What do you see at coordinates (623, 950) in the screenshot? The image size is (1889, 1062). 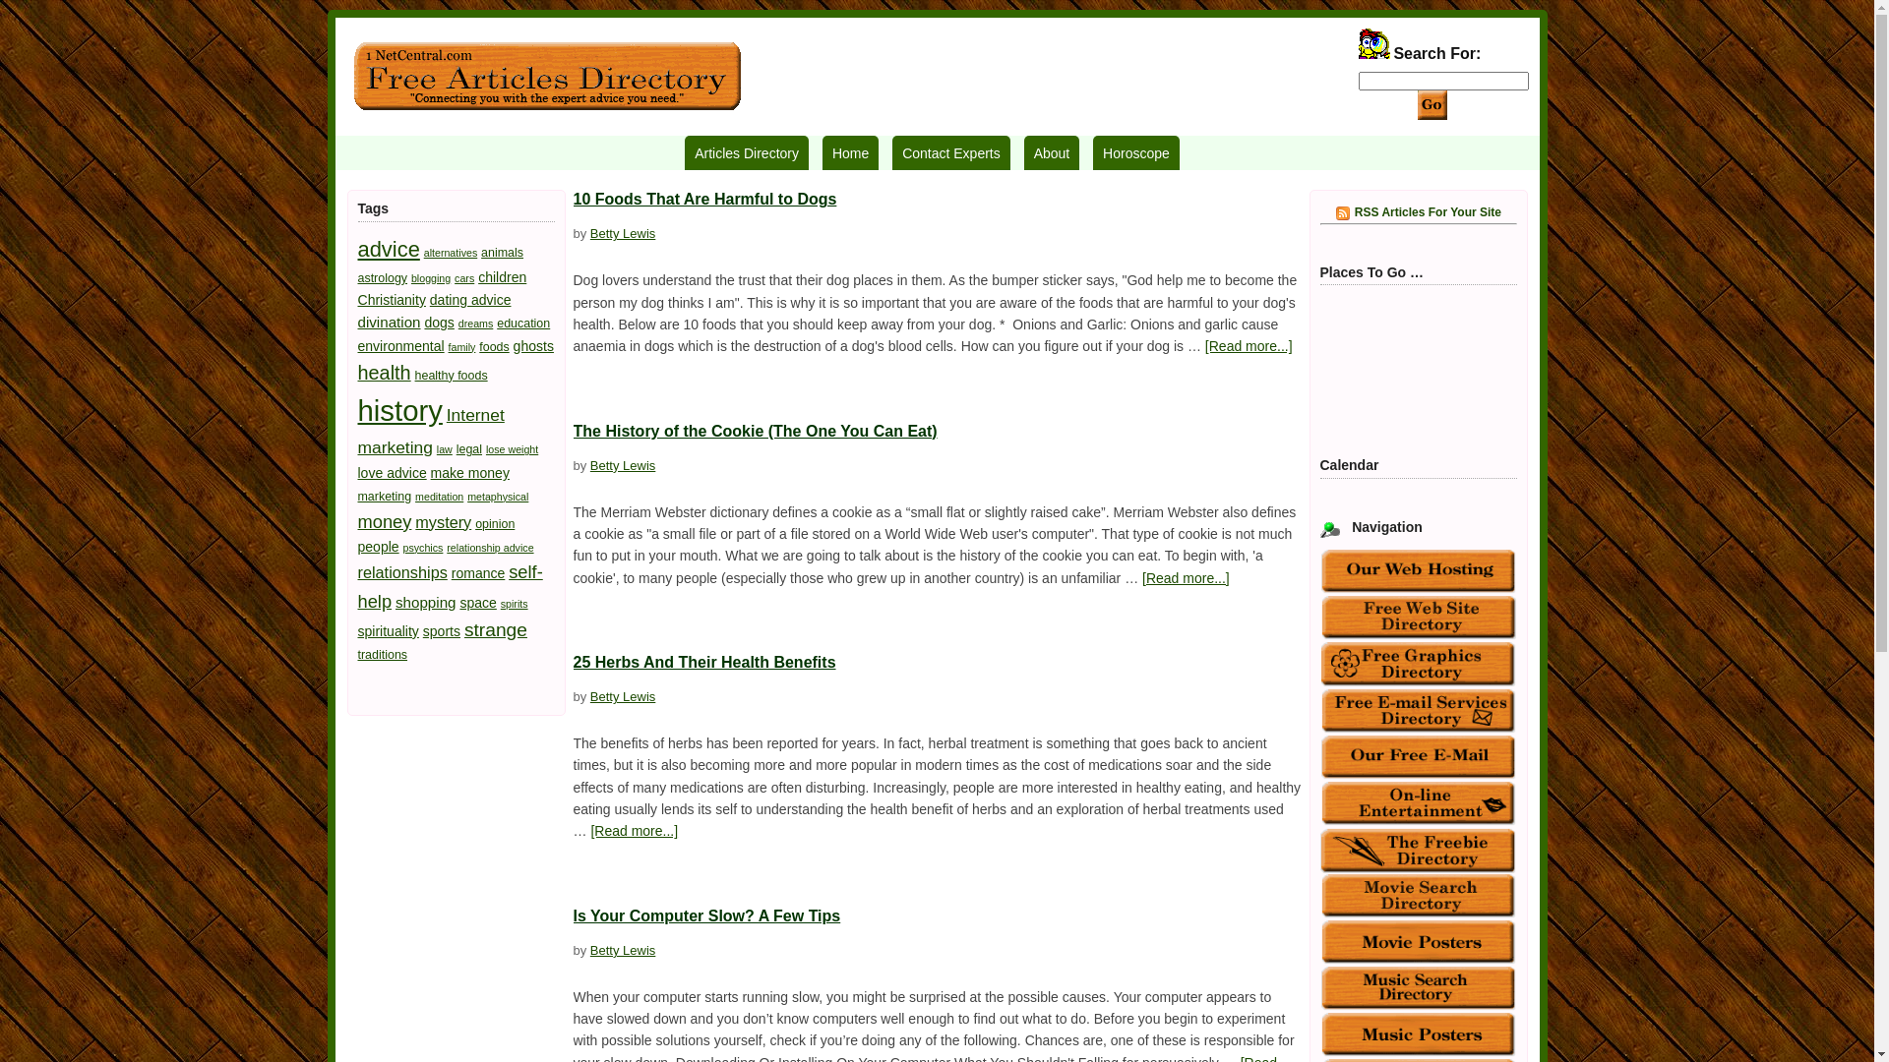 I see `Betty Lewis` at bounding box center [623, 950].